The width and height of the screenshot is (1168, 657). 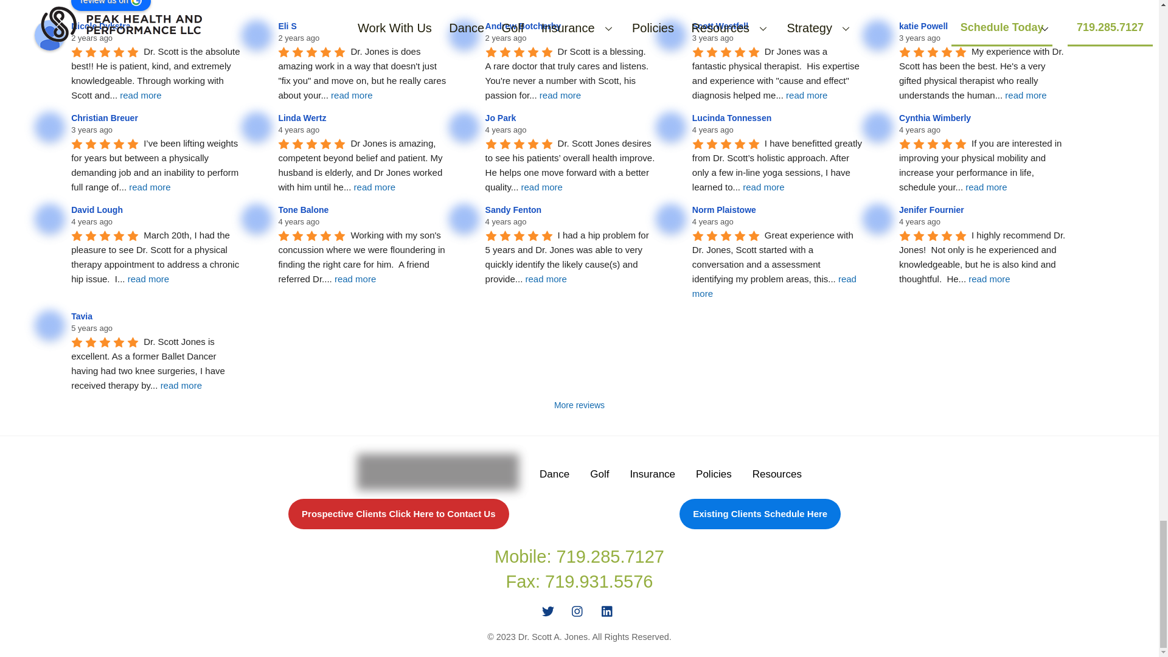 I want to click on Andrew Botcherby, so click(x=524, y=26).